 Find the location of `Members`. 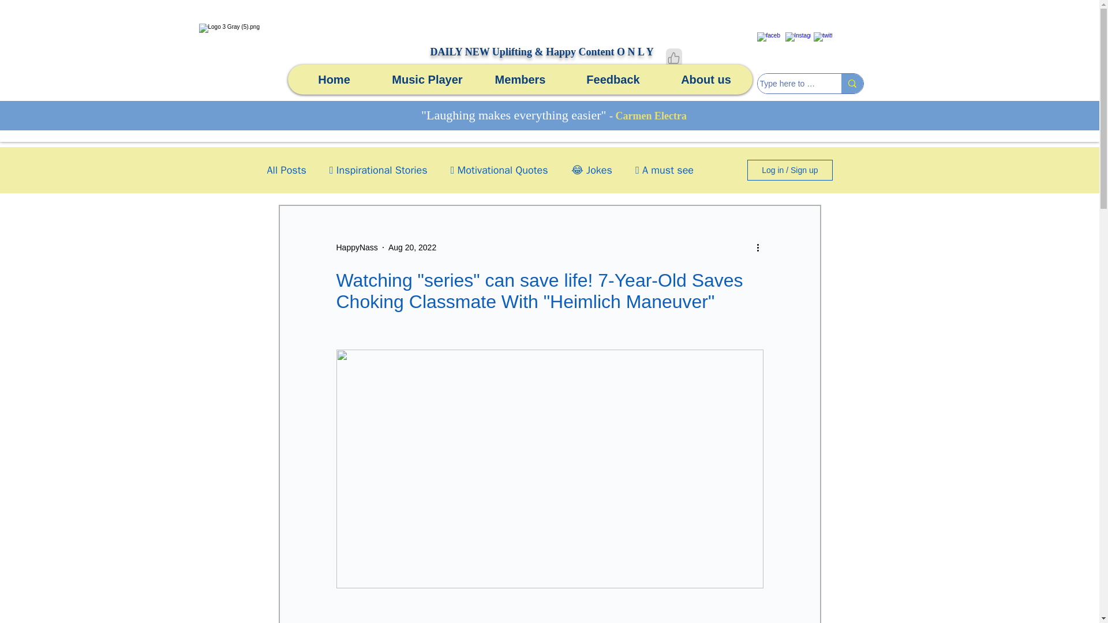

Members is located at coordinates (519, 80).